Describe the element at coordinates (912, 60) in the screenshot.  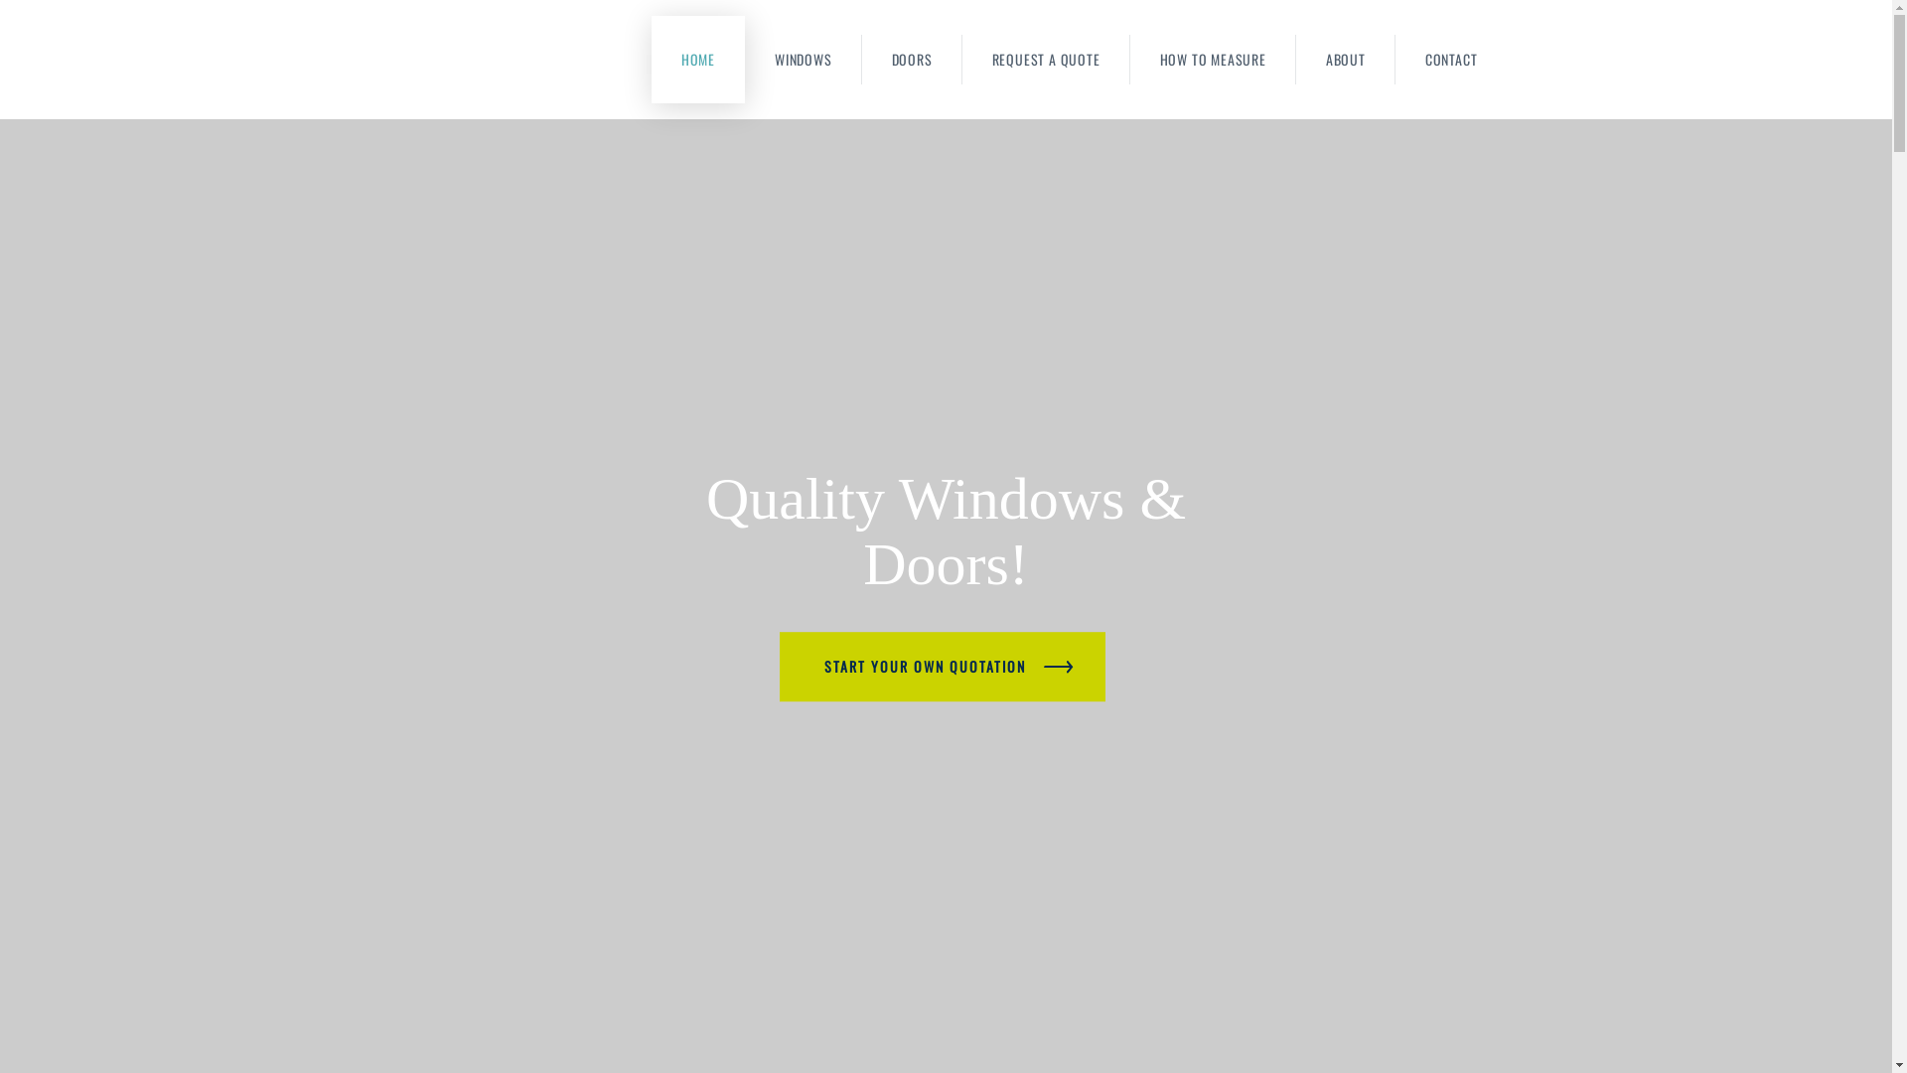
I see `DOORS` at that location.